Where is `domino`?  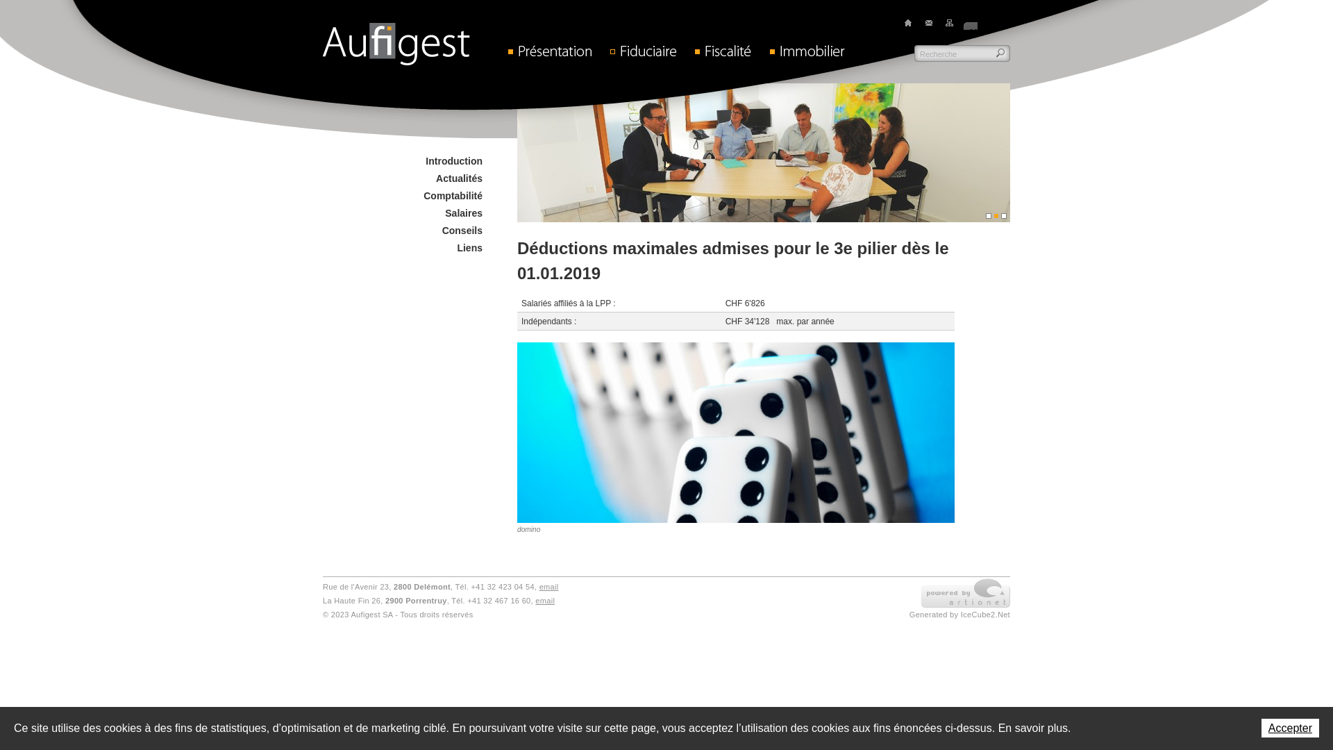 domino is located at coordinates (736, 438).